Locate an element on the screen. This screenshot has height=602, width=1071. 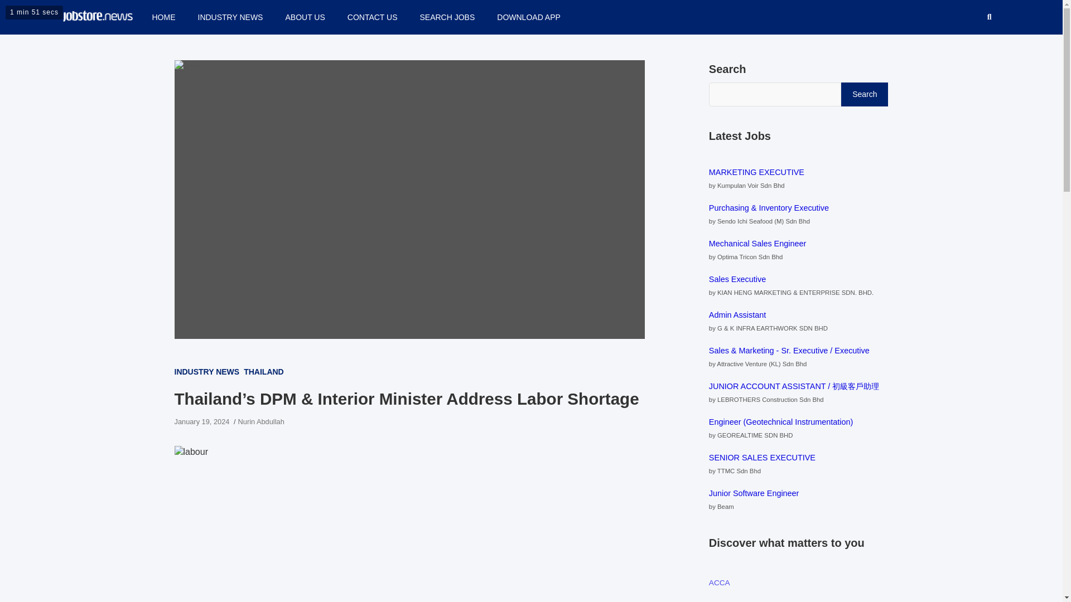
HOME is located at coordinates (163, 17).